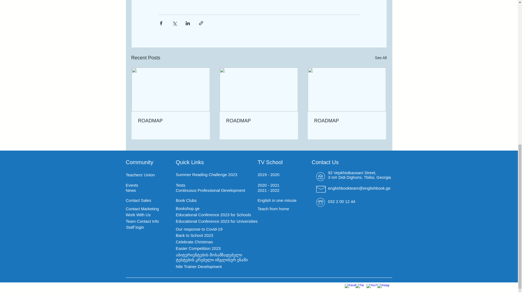  What do you see at coordinates (135, 227) in the screenshot?
I see `Staff login` at bounding box center [135, 227].